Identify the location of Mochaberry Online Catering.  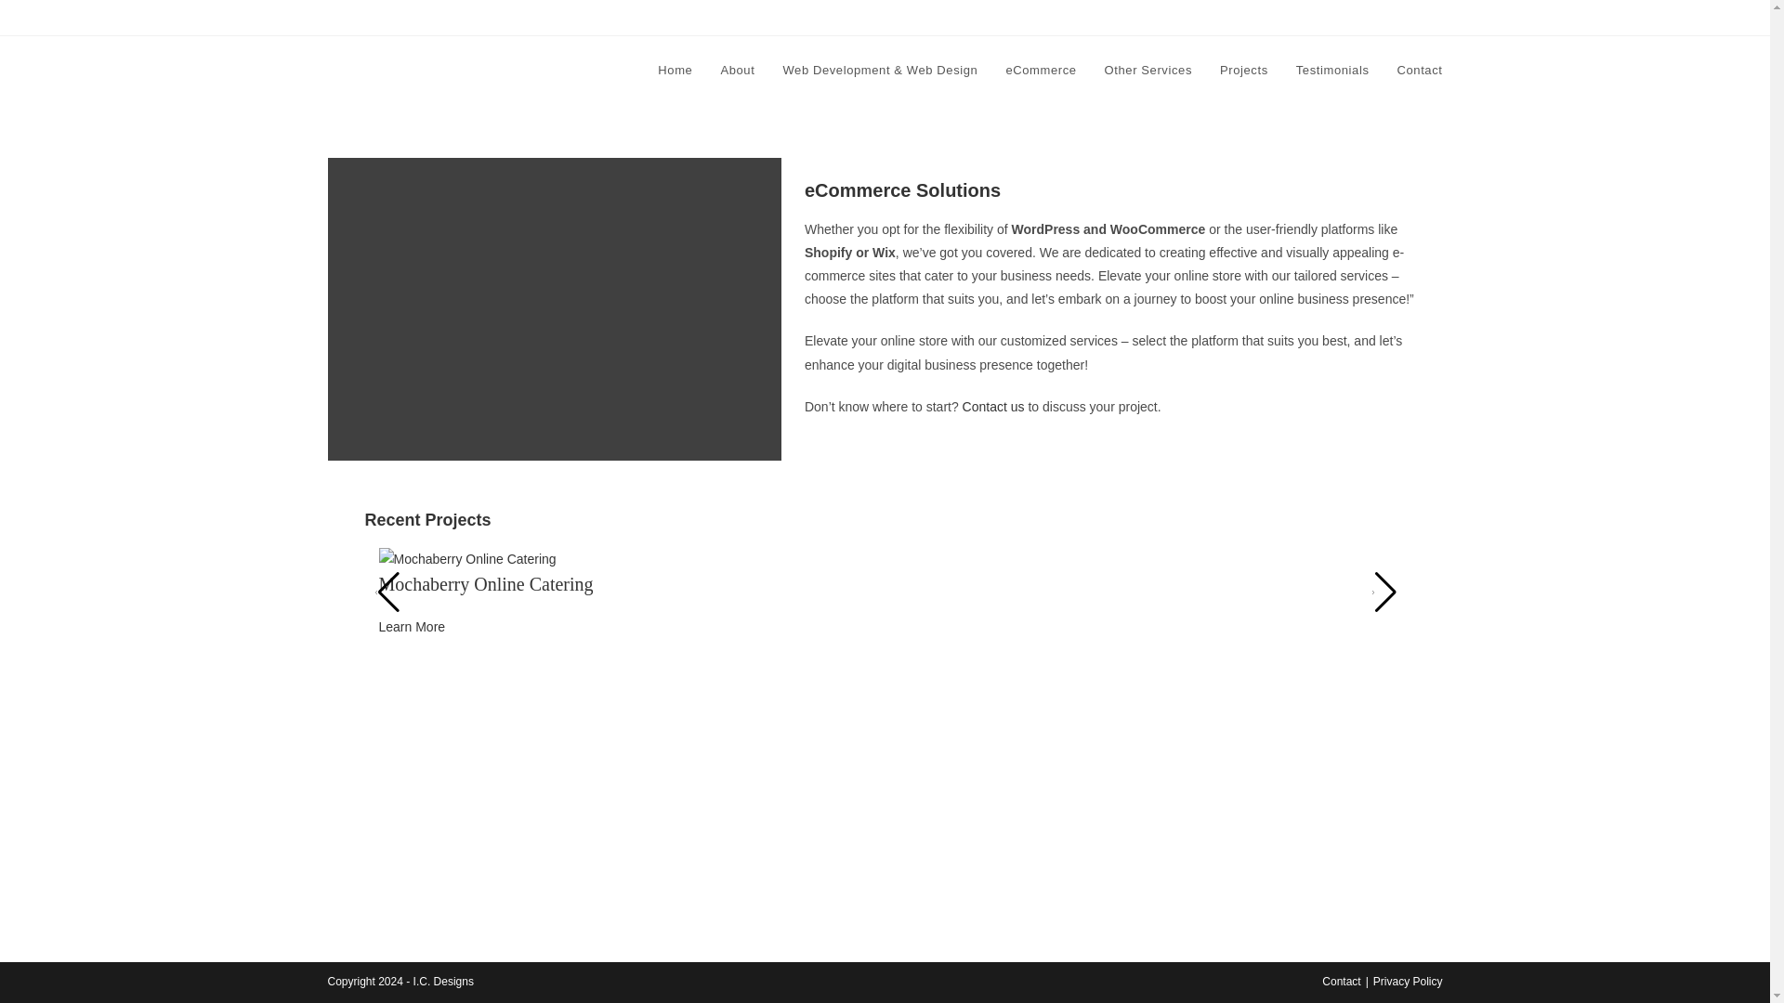
(486, 583).